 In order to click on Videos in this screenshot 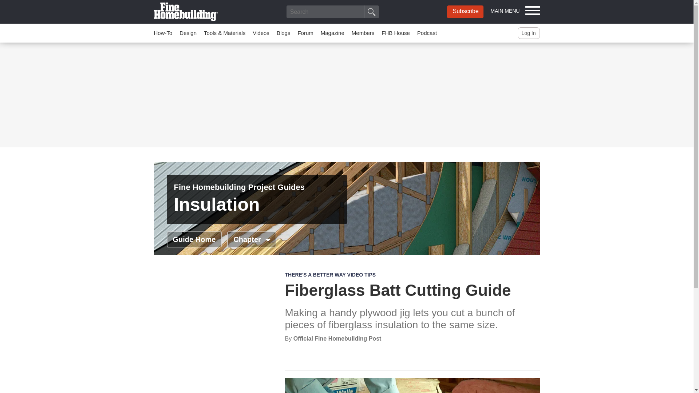, I will do `click(261, 33)`.